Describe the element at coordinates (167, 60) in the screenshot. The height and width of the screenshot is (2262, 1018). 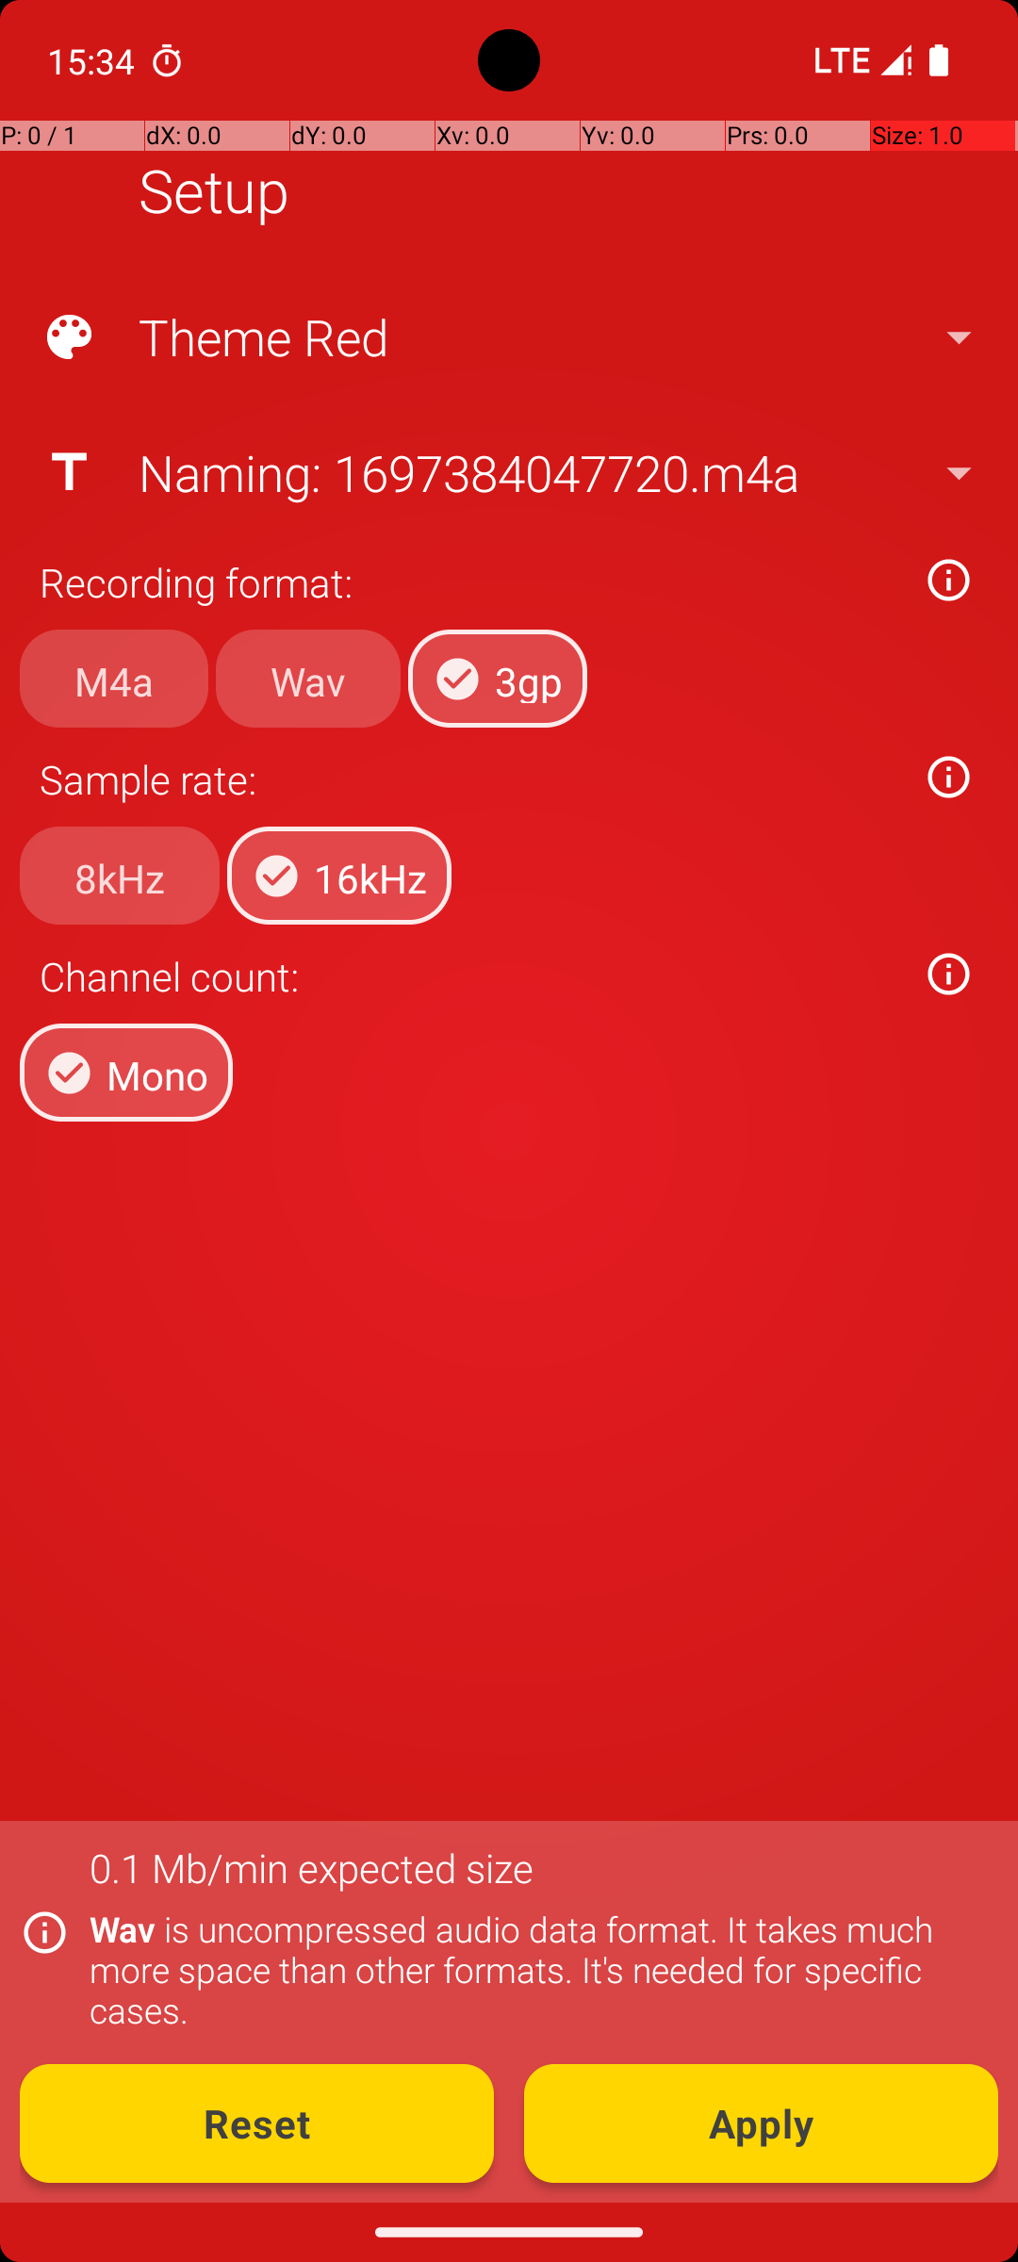
I see `Clock notification: ` at that location.